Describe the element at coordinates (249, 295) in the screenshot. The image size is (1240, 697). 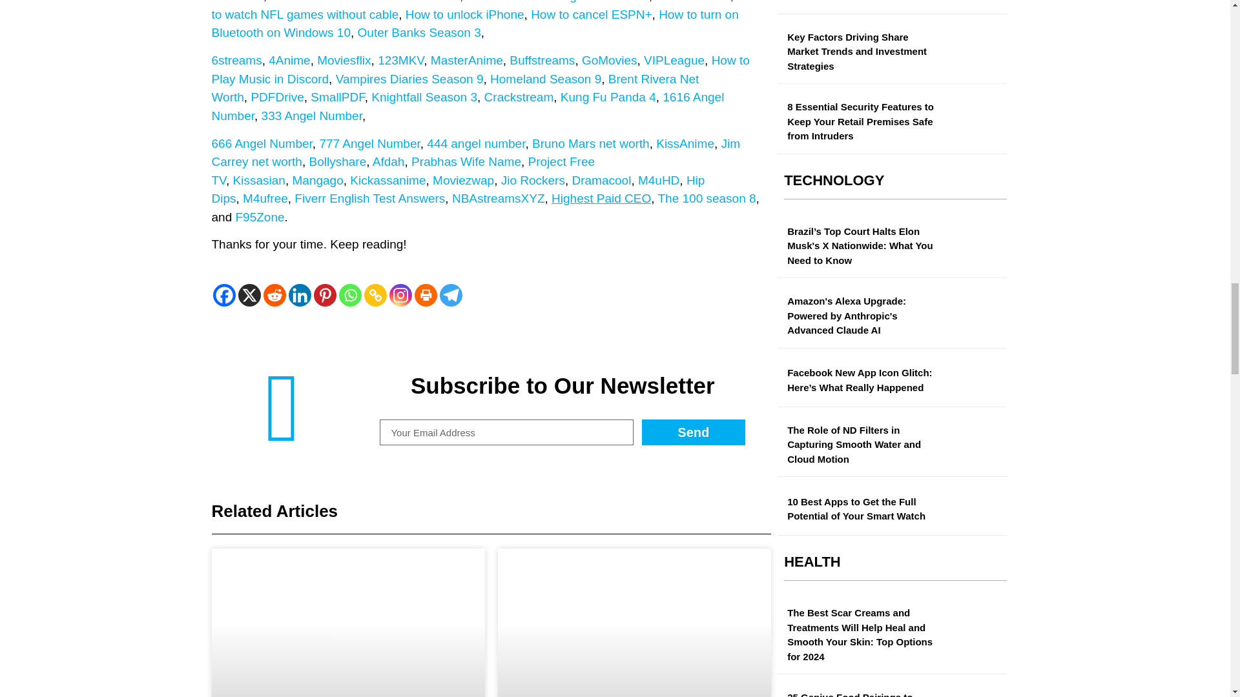
I see `X` at that location.